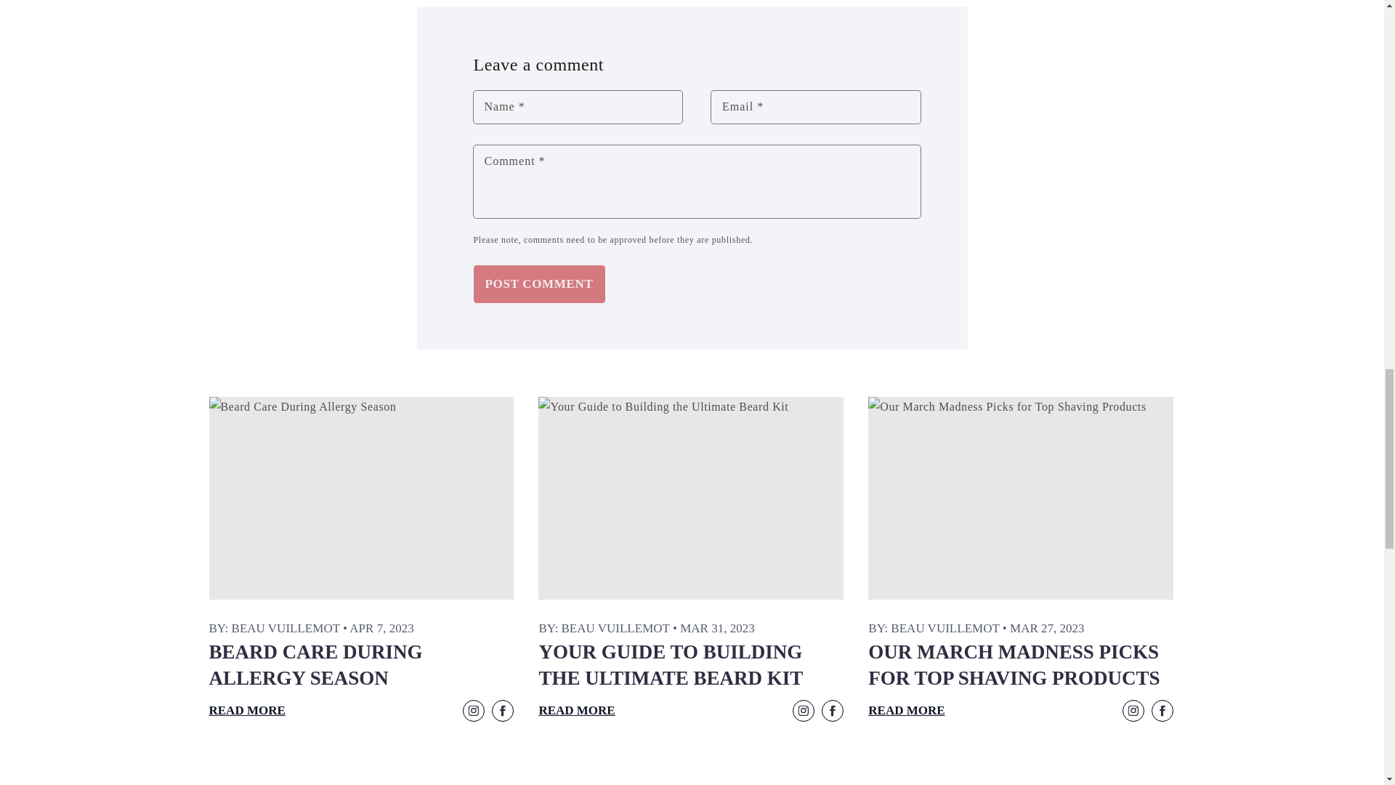  Describe the element at coordinates (472, 709) in the screenshot. I see `Twitter` at that location.